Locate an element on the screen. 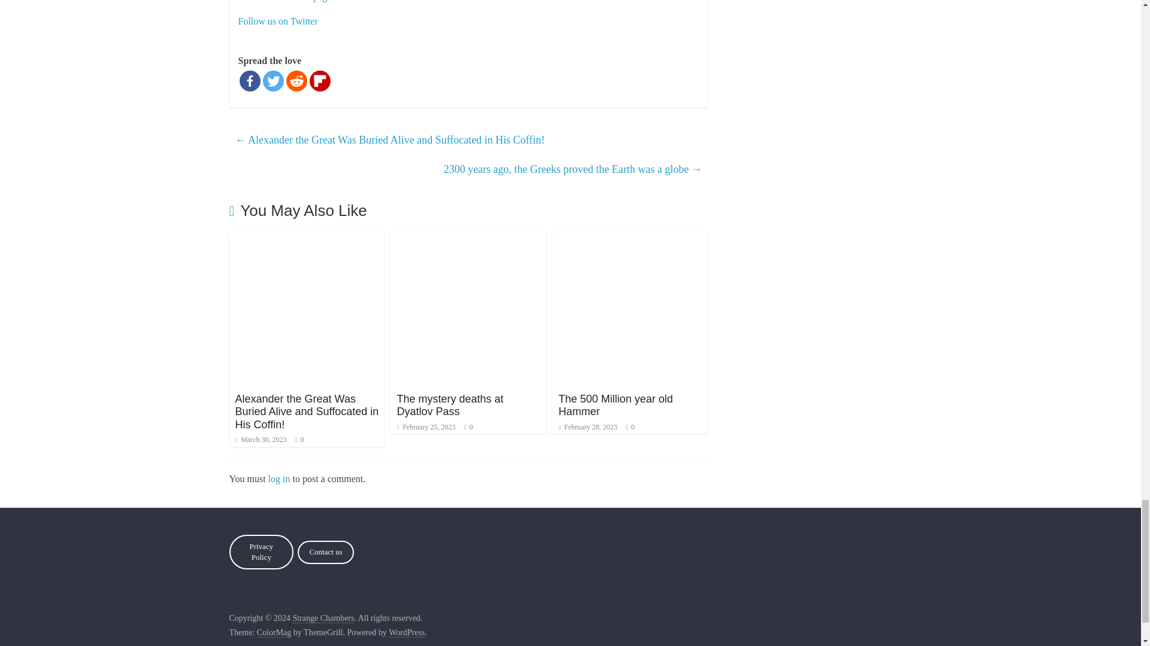  The mystery deaths at Dyatlov Pass is located at coordinates (450, 405).